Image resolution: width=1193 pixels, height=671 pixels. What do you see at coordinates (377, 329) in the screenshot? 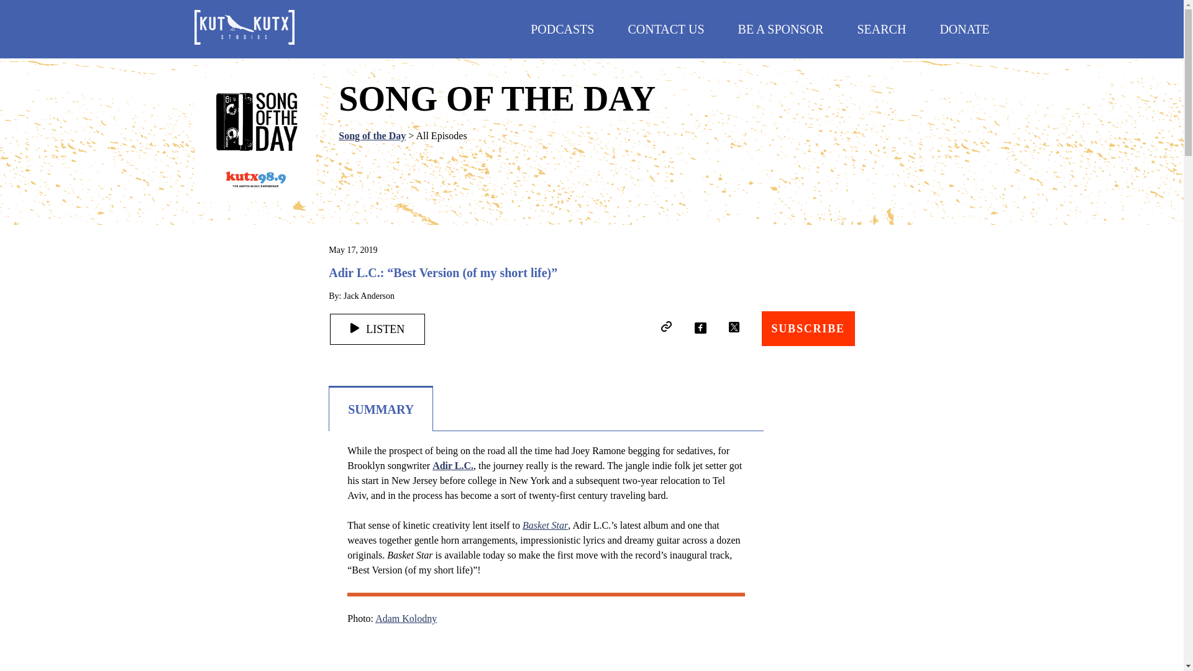
I see `LISTEN` at bounding box center [377, 329].